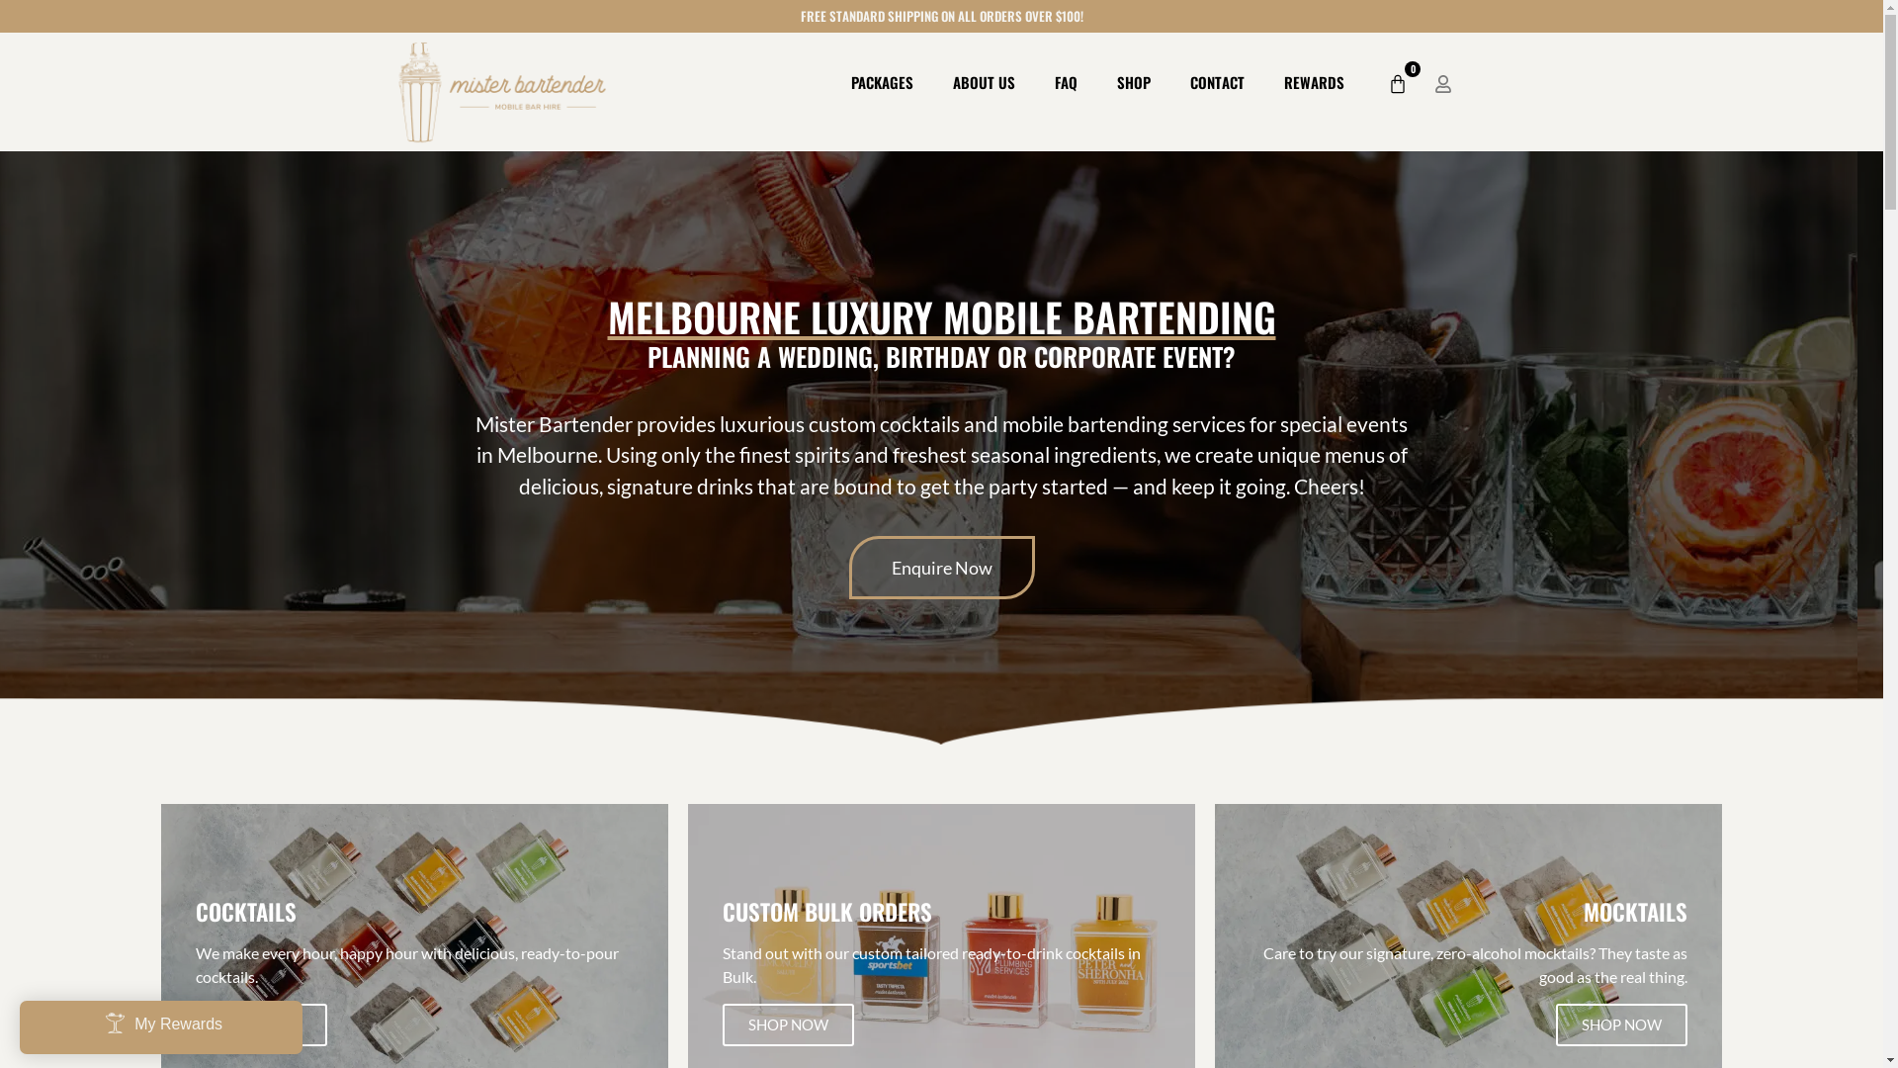  I want to click on My Rewards, so click(161, 1023).